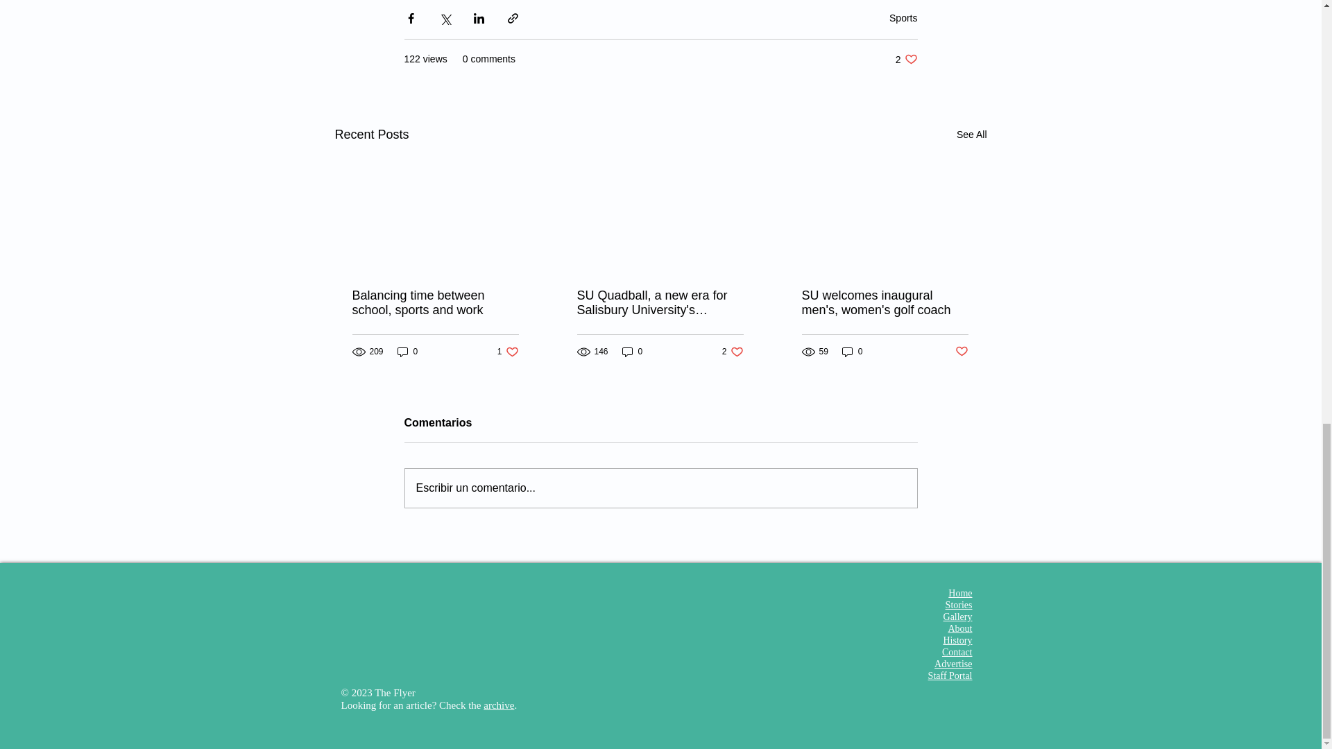  I want to click on SU welcomes inaugural men's, women's golf coach, so click(508, 352).